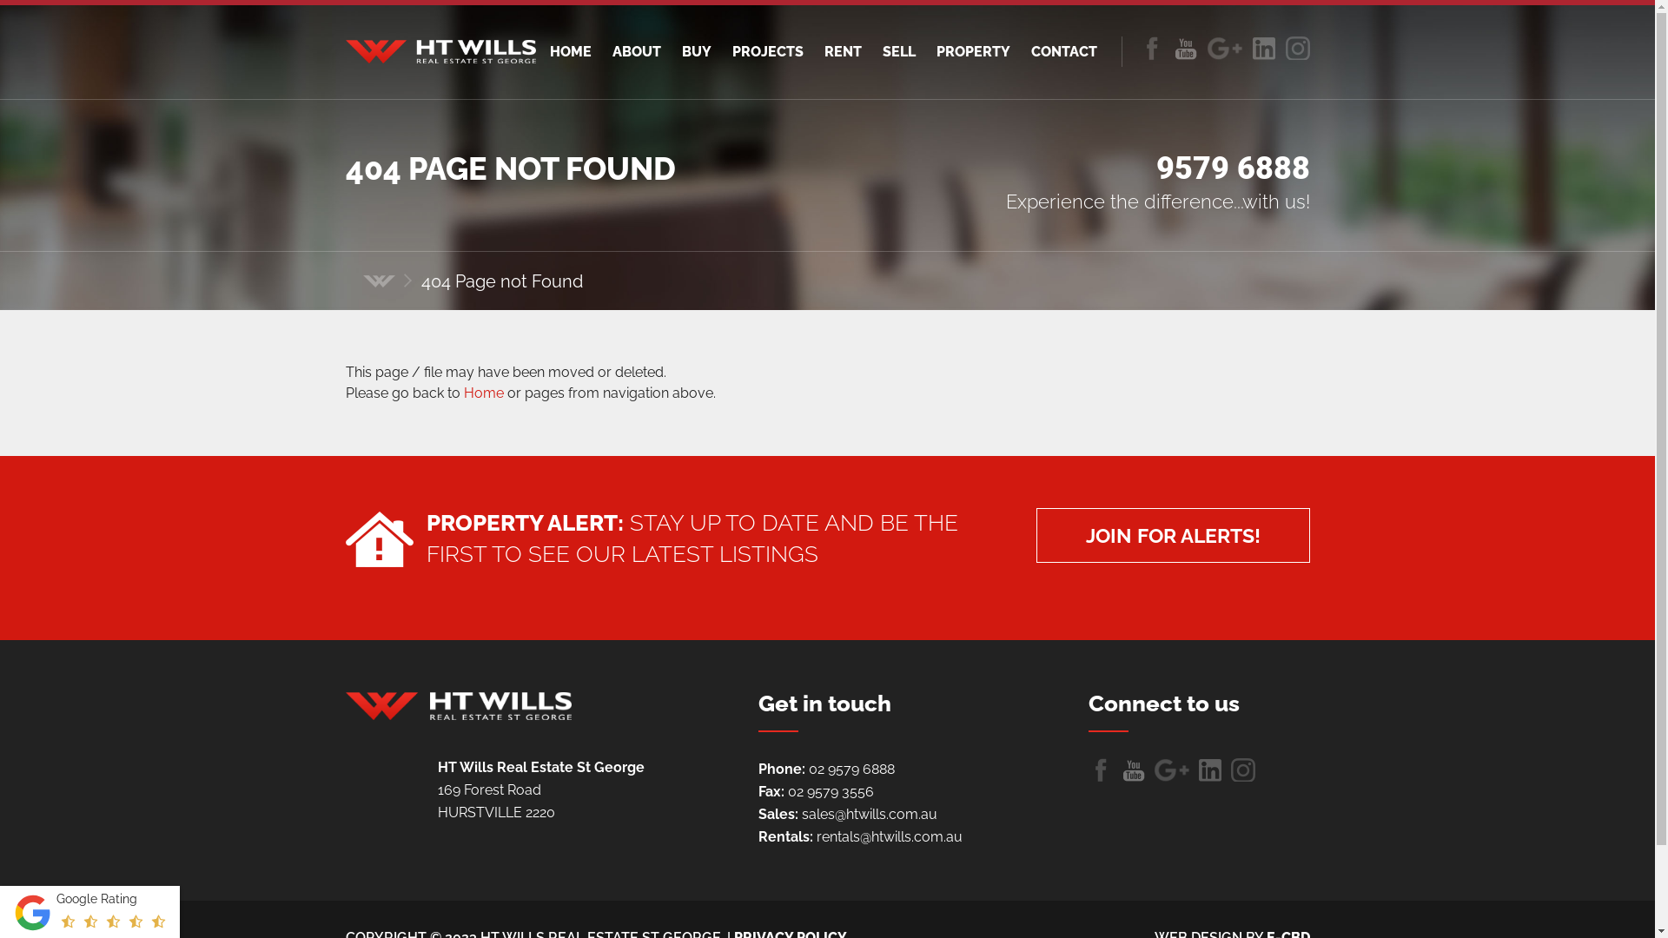 This screenshot has width=1668, height=938. I want to click on Home, so click(379, 281).